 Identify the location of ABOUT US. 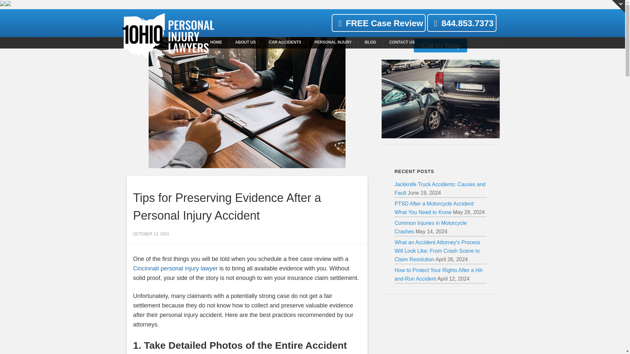
(245, 43).